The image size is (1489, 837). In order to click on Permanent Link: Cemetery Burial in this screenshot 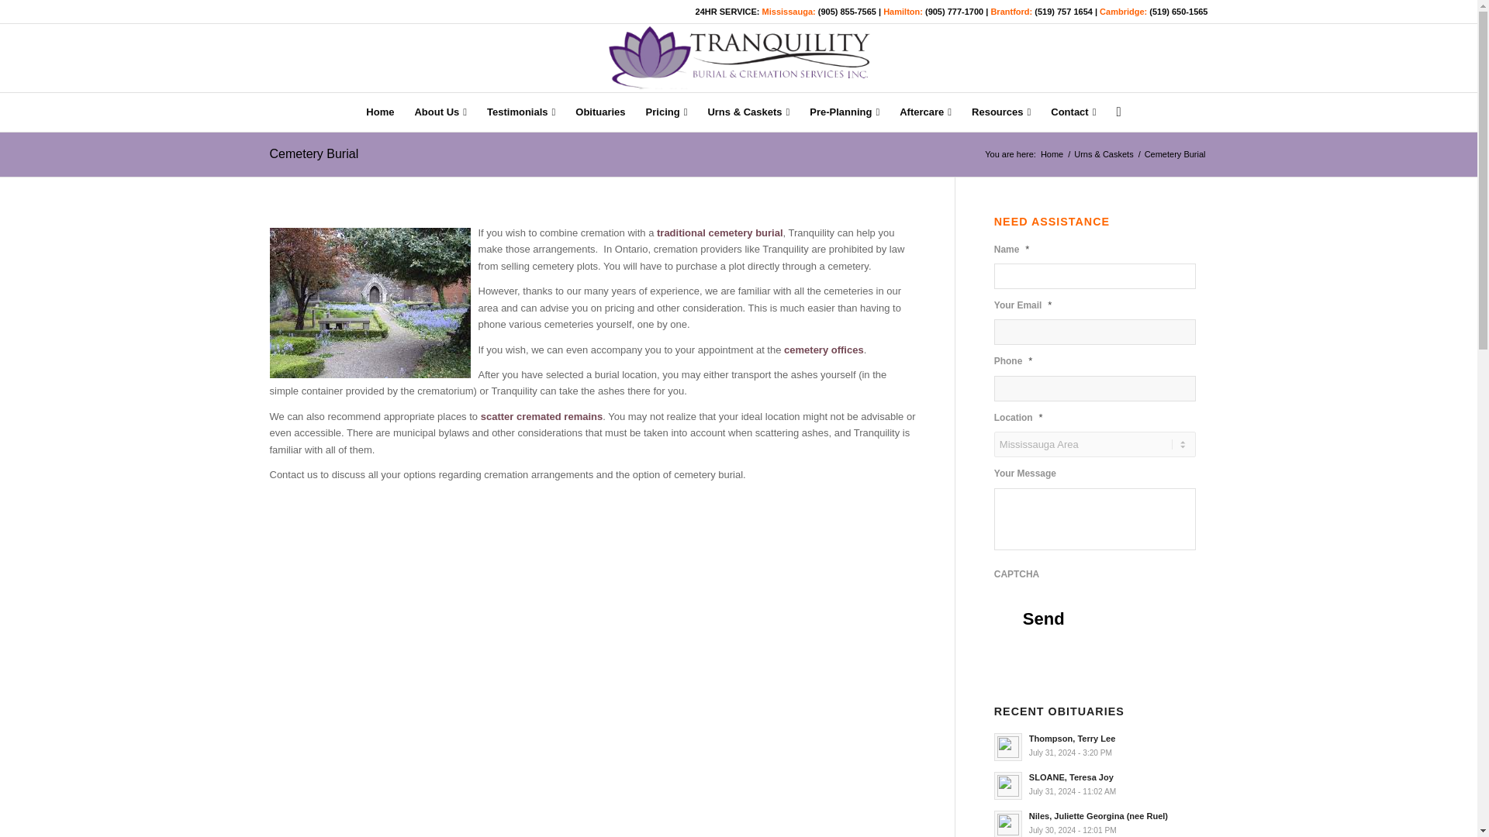, I will do `click(313, 153)`.